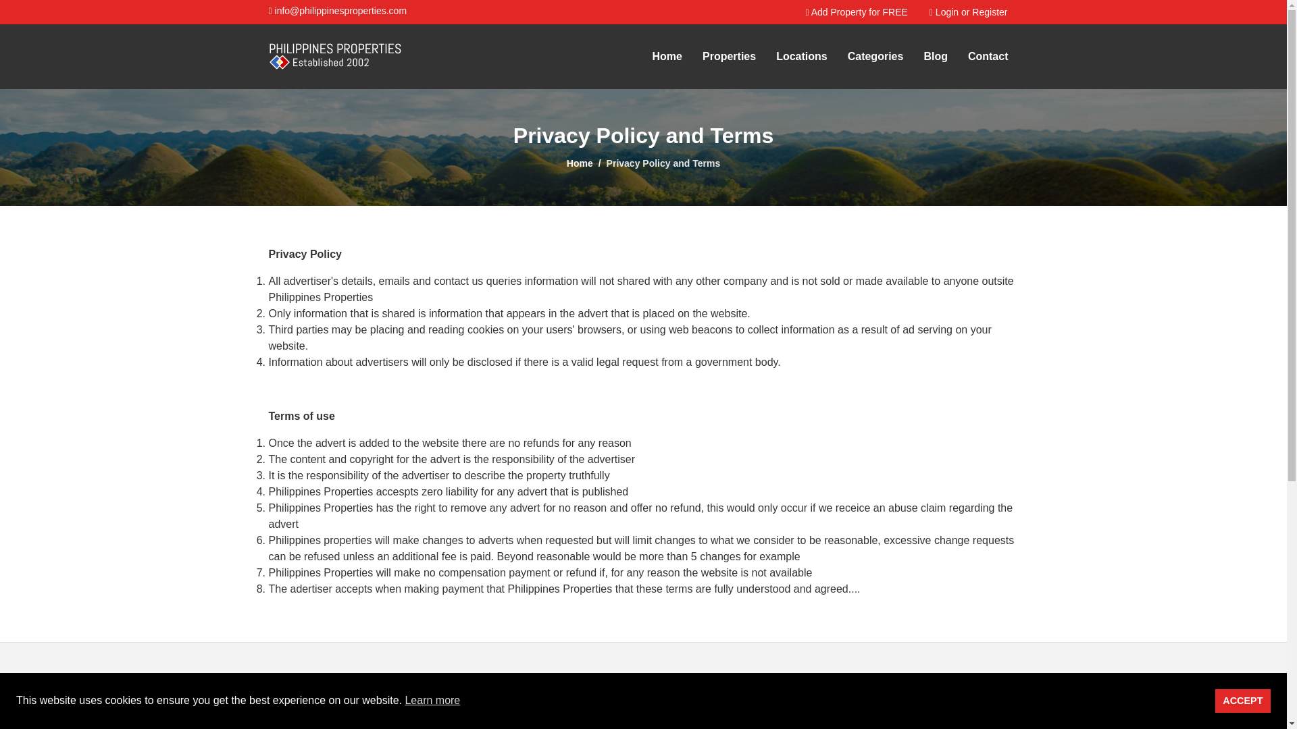 The image size is (1297, 729). I want to click on Properties, so click(730, 57).